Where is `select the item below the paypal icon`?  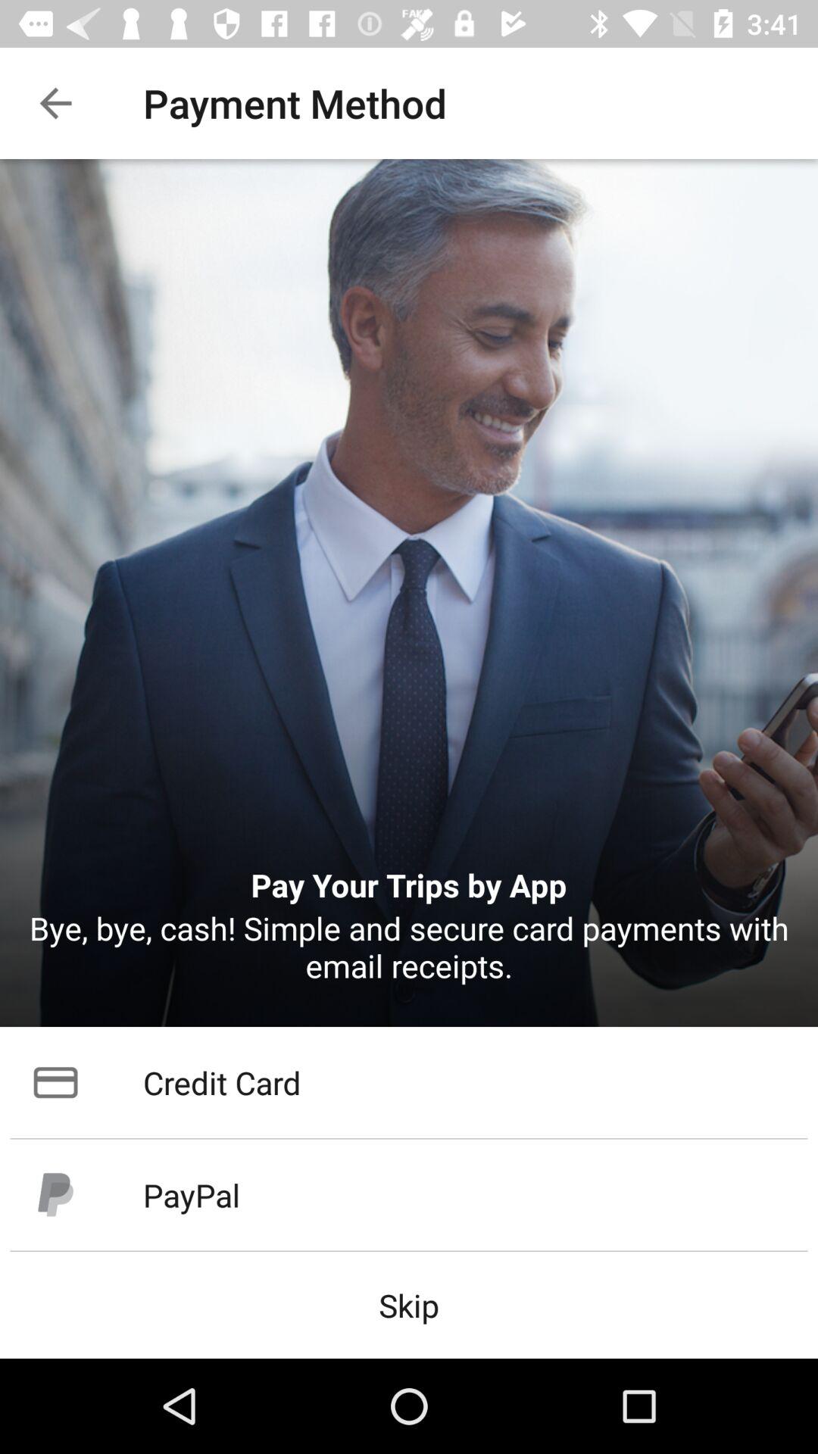 select the item below the paypal icon is located at coordinates (409, 1304).